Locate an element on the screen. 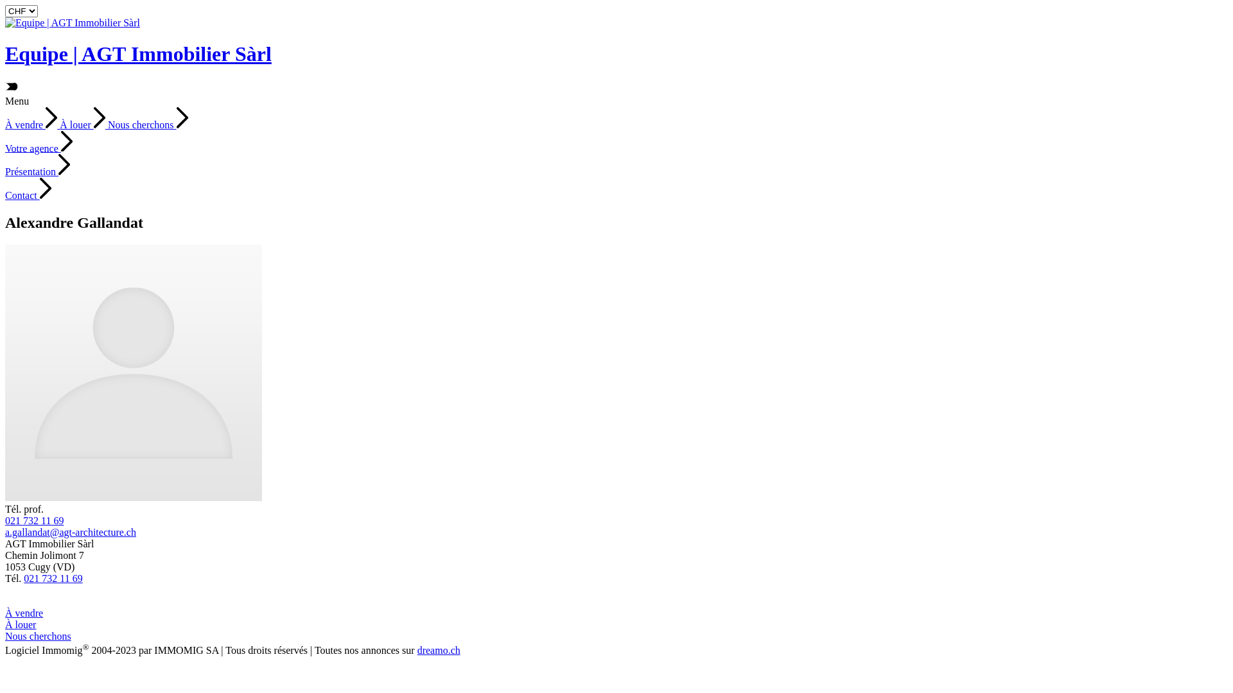  Nous cherchons is located at coordinates (39, 637).